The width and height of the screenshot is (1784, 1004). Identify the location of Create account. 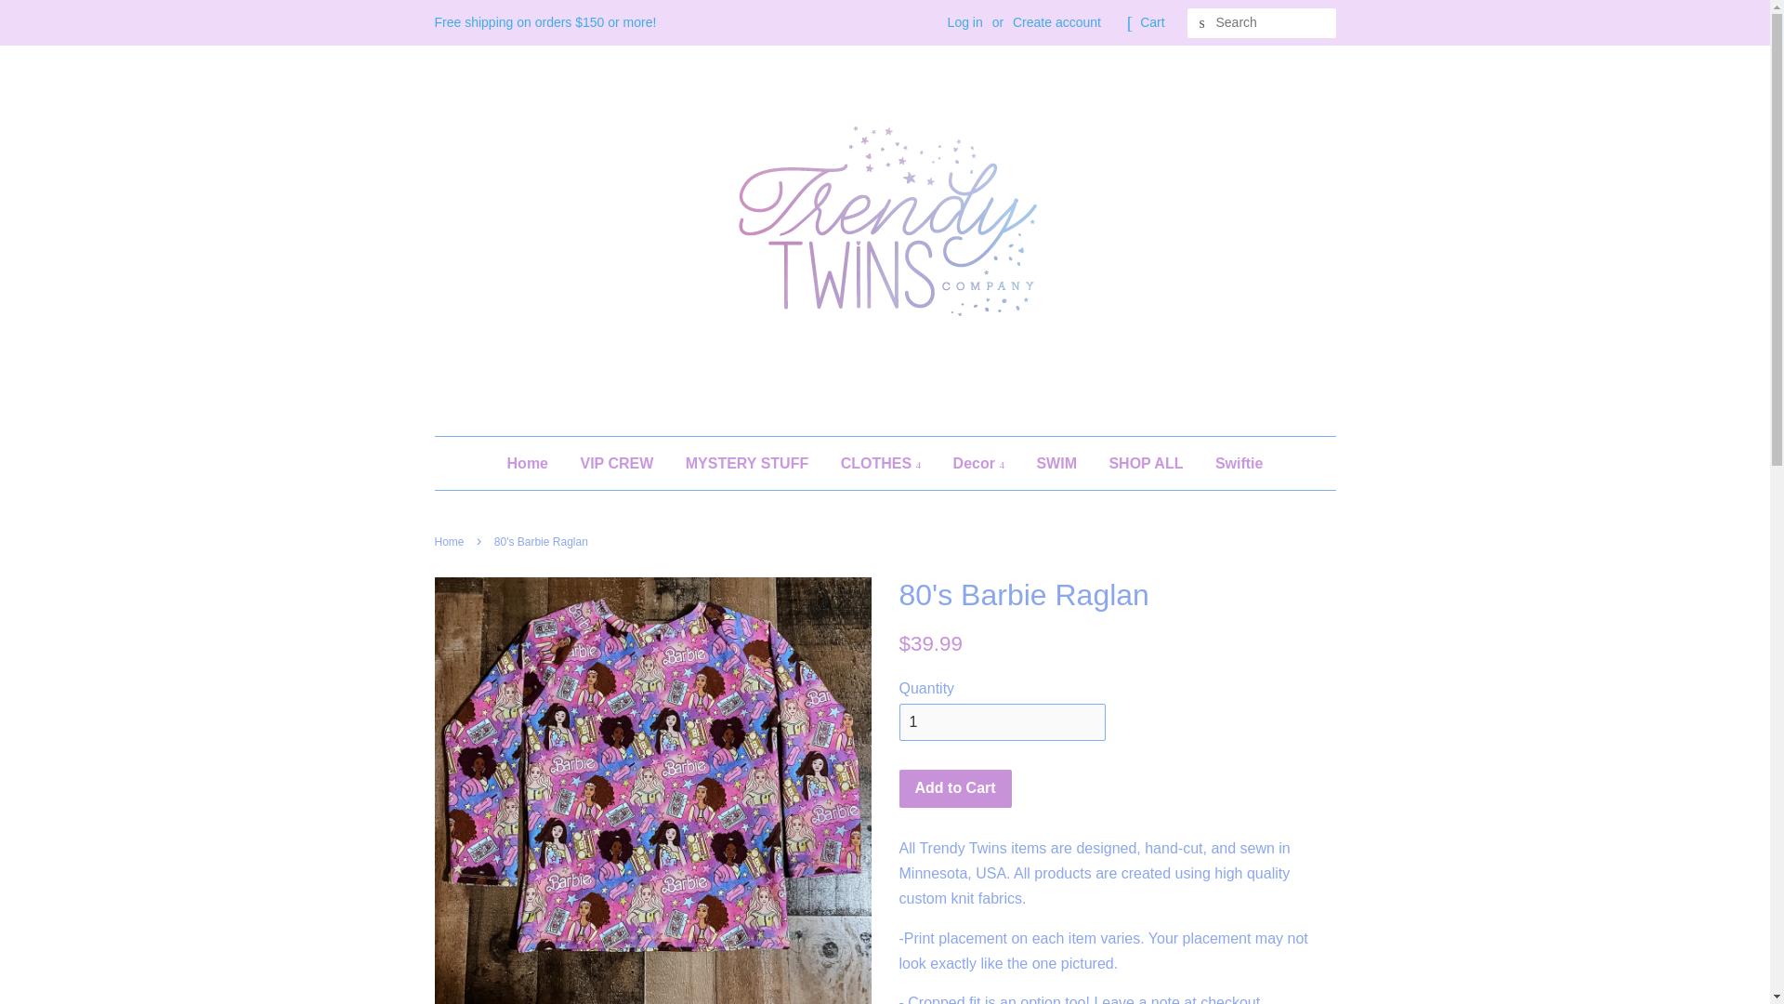
(1056, 22).